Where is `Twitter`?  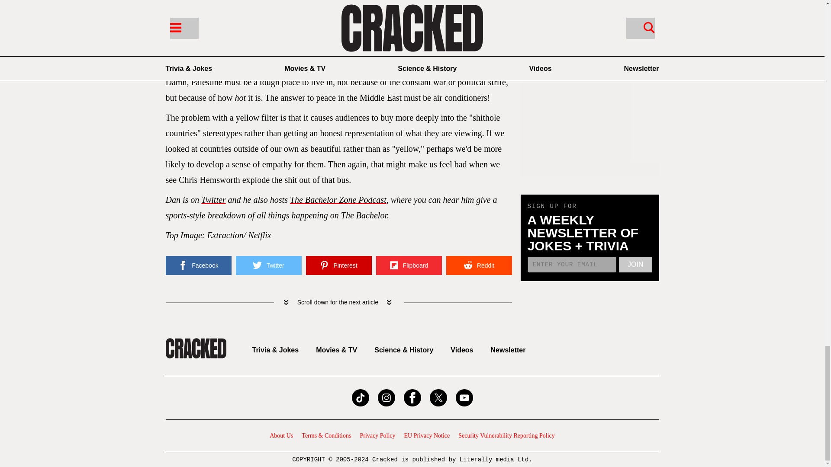
Twitter is located at coordinates (213, 200).